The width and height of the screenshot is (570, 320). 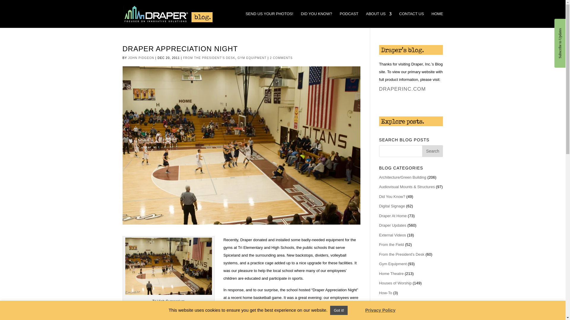 I want to click on Gym Equipment, so click(x=393, y=264).